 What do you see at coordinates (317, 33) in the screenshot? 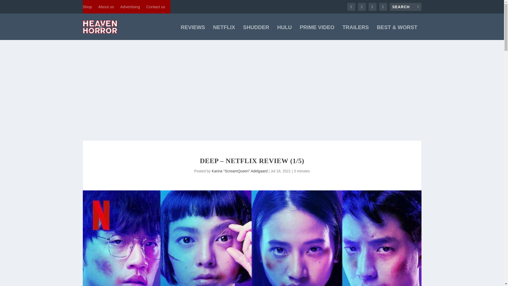
I see `PRIME VIDEO` at bounding box center [317, 33].